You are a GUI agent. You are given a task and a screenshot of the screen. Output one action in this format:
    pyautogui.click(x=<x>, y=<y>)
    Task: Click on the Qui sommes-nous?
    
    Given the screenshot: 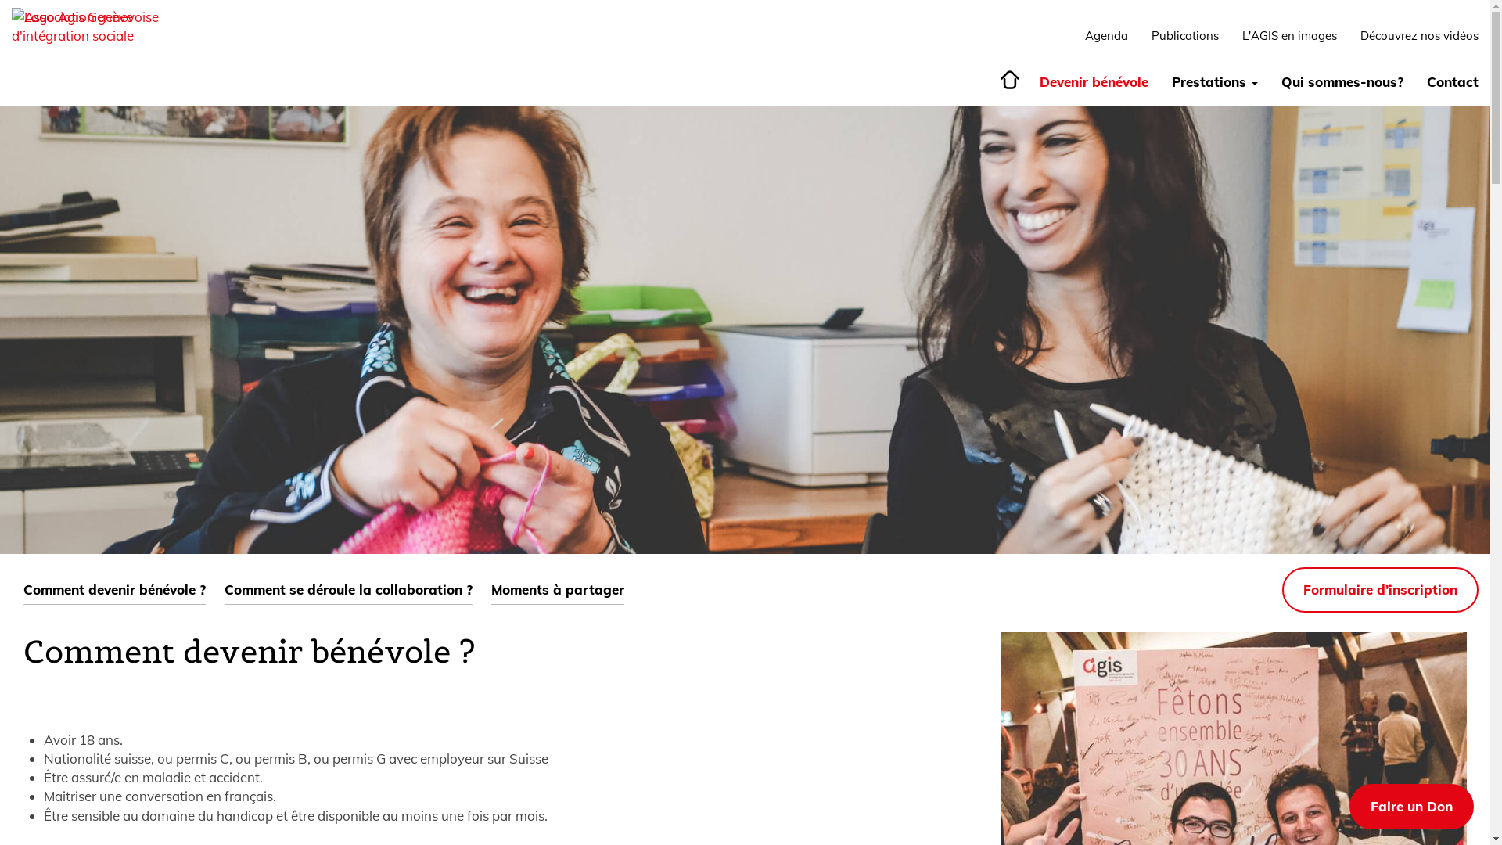 What is the action you would take?
    pyautogui.click(x=1342, y=82)
    